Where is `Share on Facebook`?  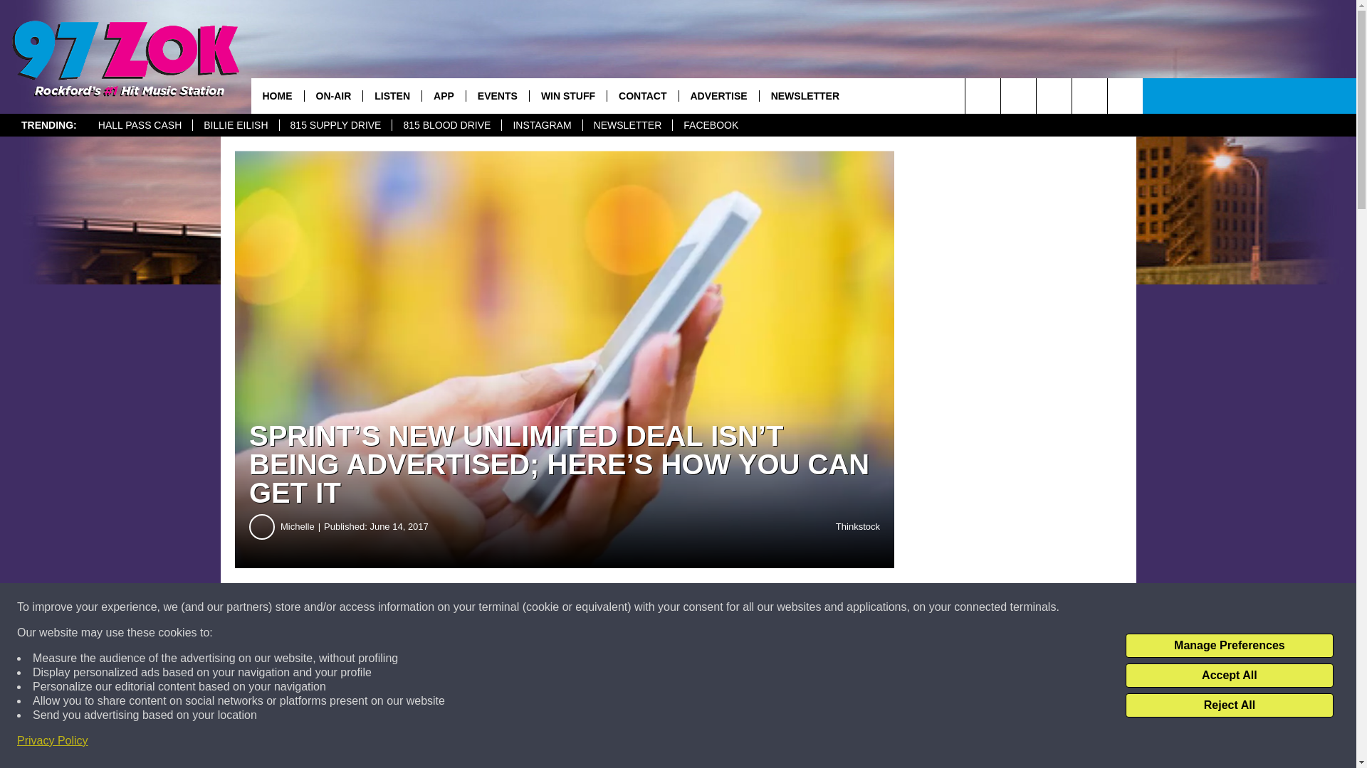 Share on Facebook is located at coordinates (433, 607).